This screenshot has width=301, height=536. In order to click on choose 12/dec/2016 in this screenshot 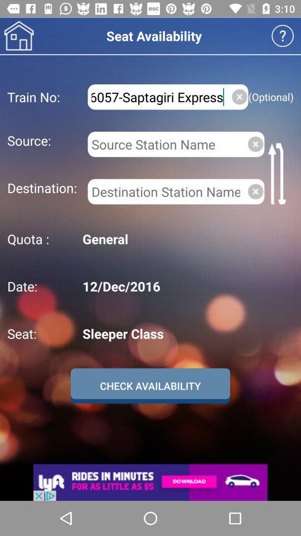, I will do `click(186, 286)`.